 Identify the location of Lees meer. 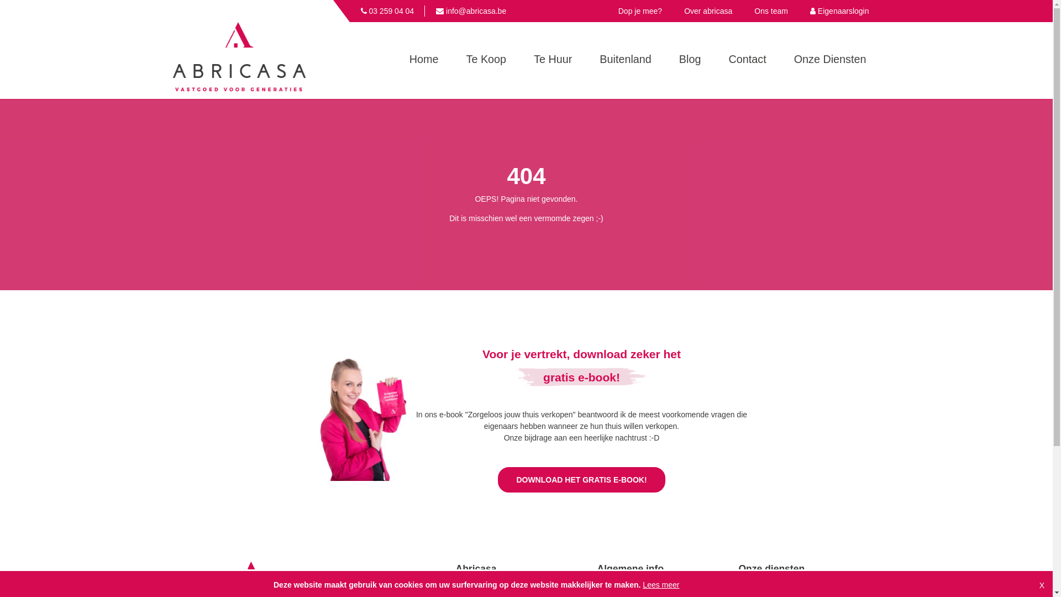
(661, 585).